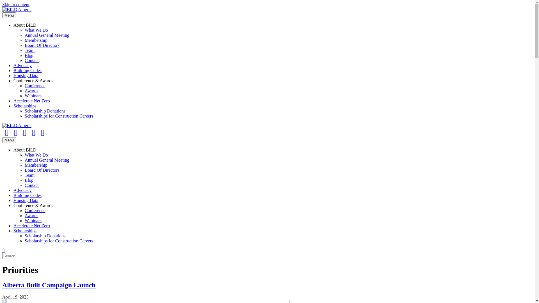  Describe the element at coordinates (25, 133) in the screenshot. I see `Linkedin` at that location.